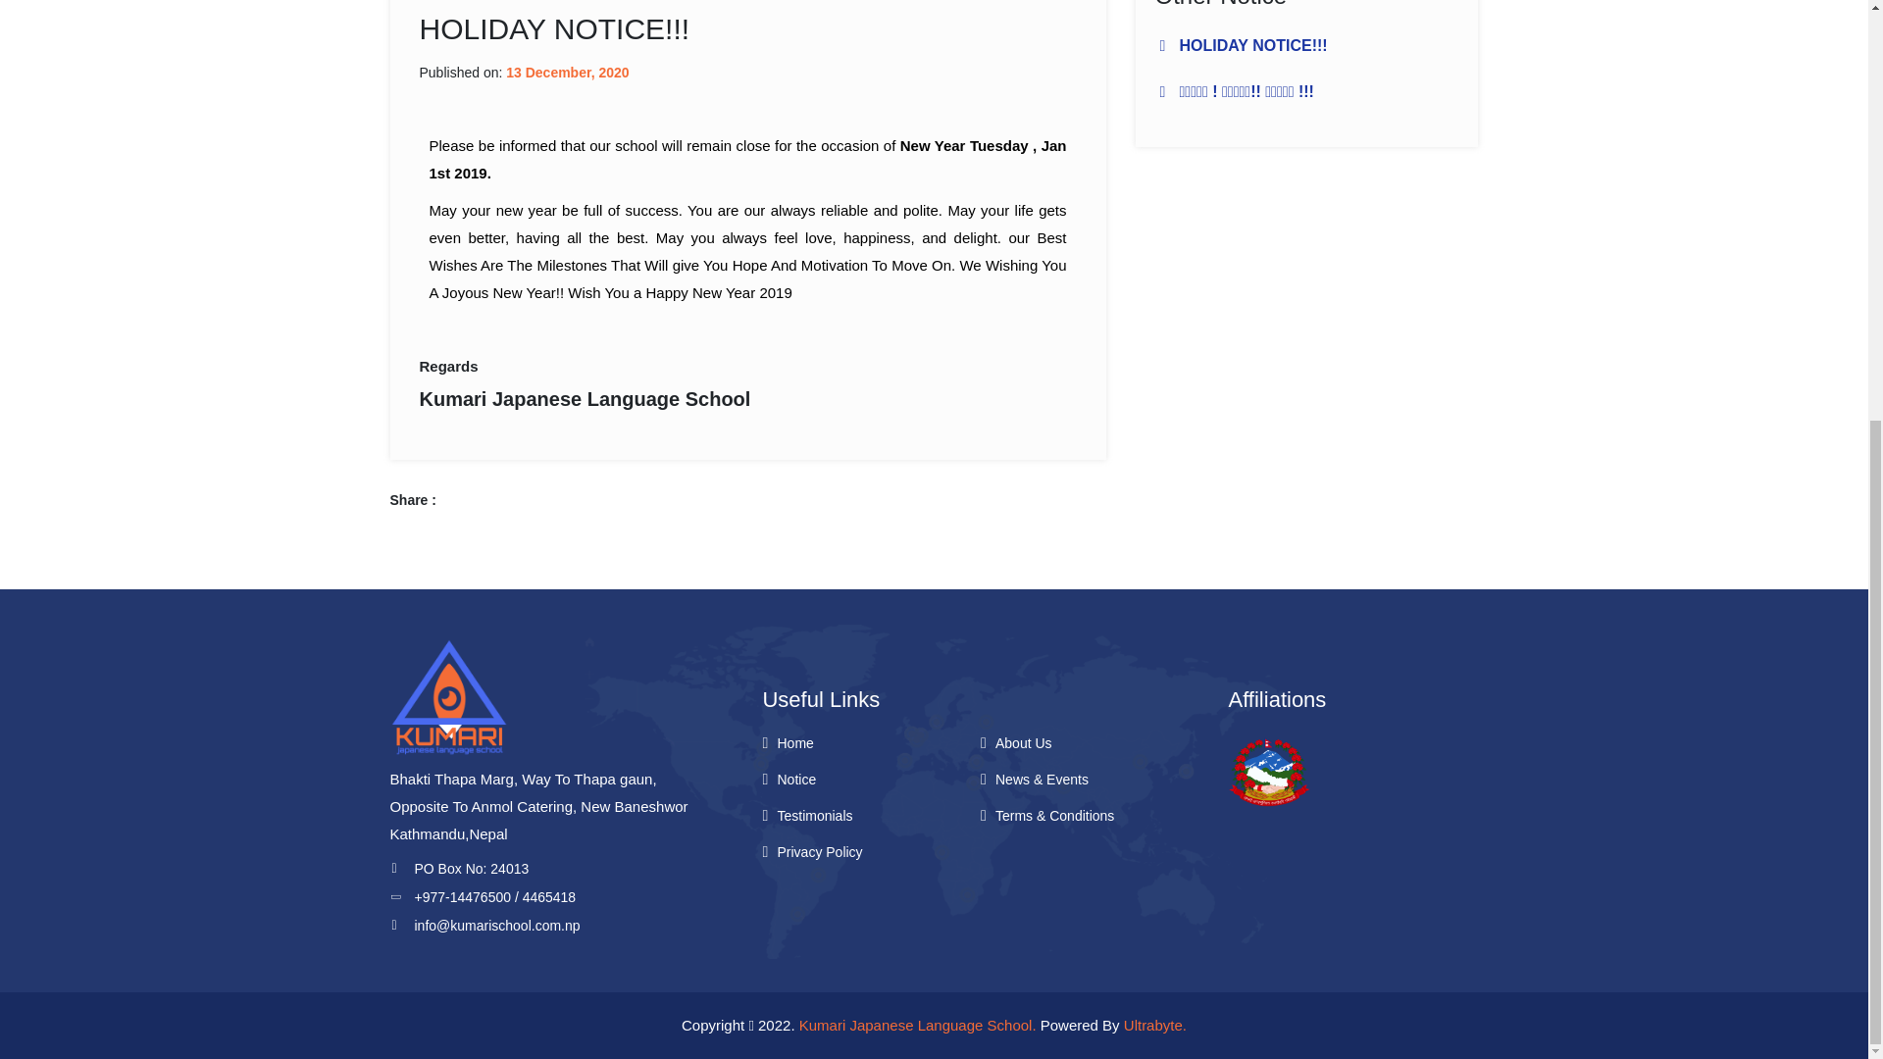  Describe the element at coordinates (1024, 742) in the screenshot. I see `About Us` at that location.